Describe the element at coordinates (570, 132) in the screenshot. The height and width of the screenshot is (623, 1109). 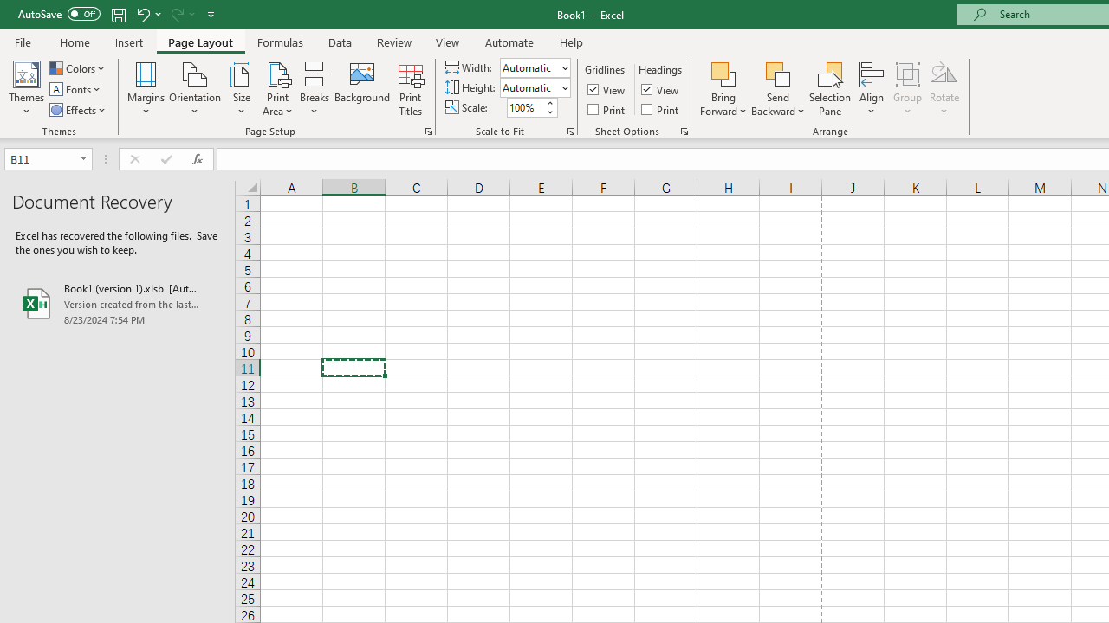
I see `Page Setup` at that location.